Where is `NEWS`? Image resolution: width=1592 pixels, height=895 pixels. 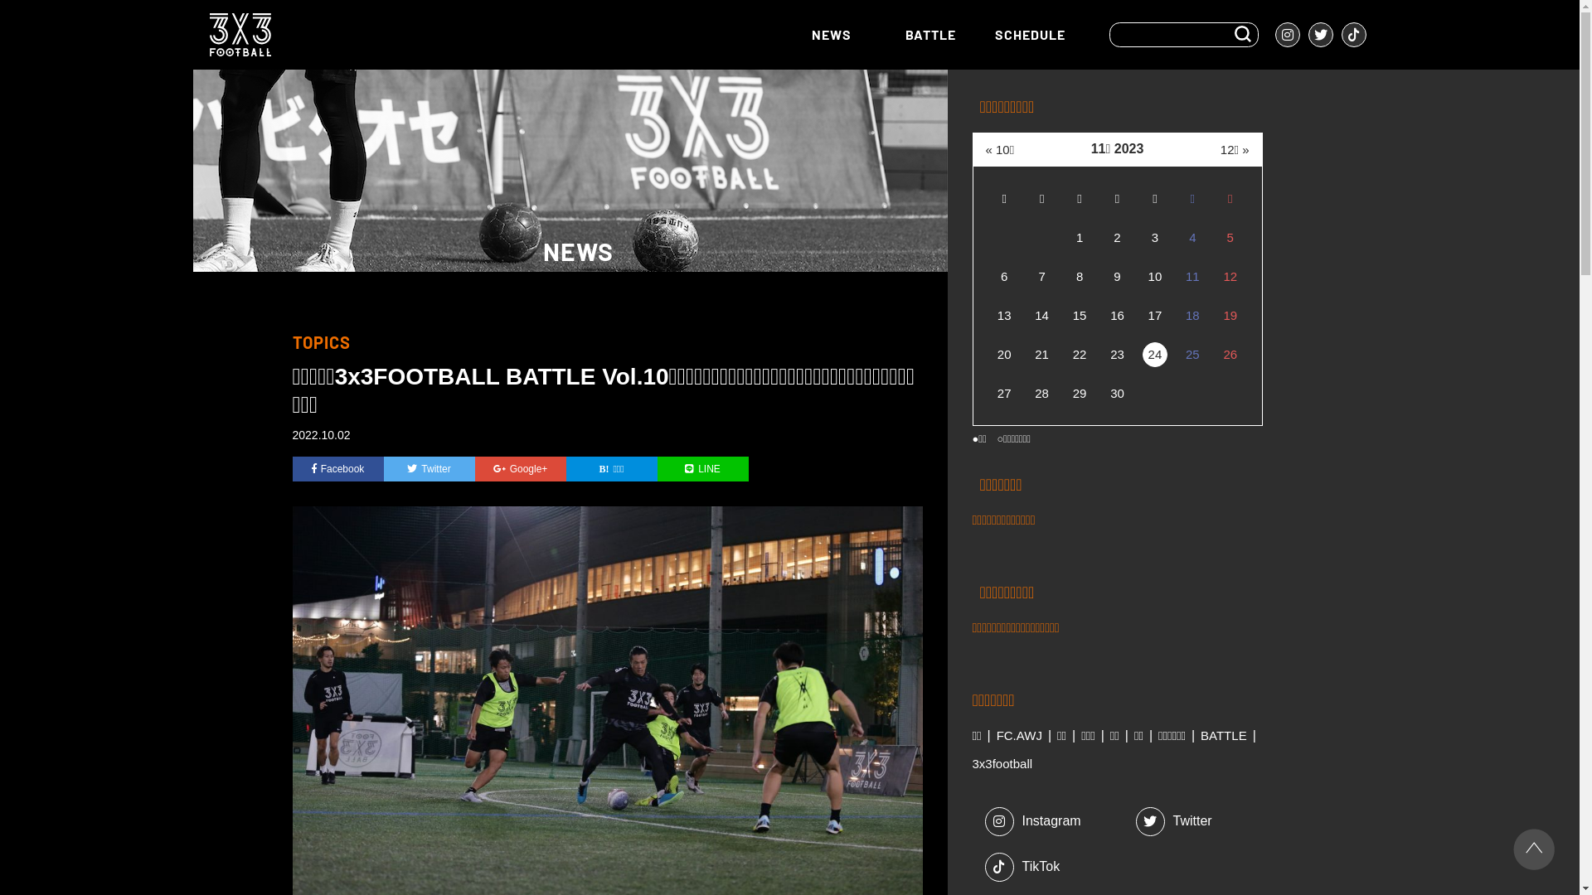
NEWS is located at coordinates (831, 35).